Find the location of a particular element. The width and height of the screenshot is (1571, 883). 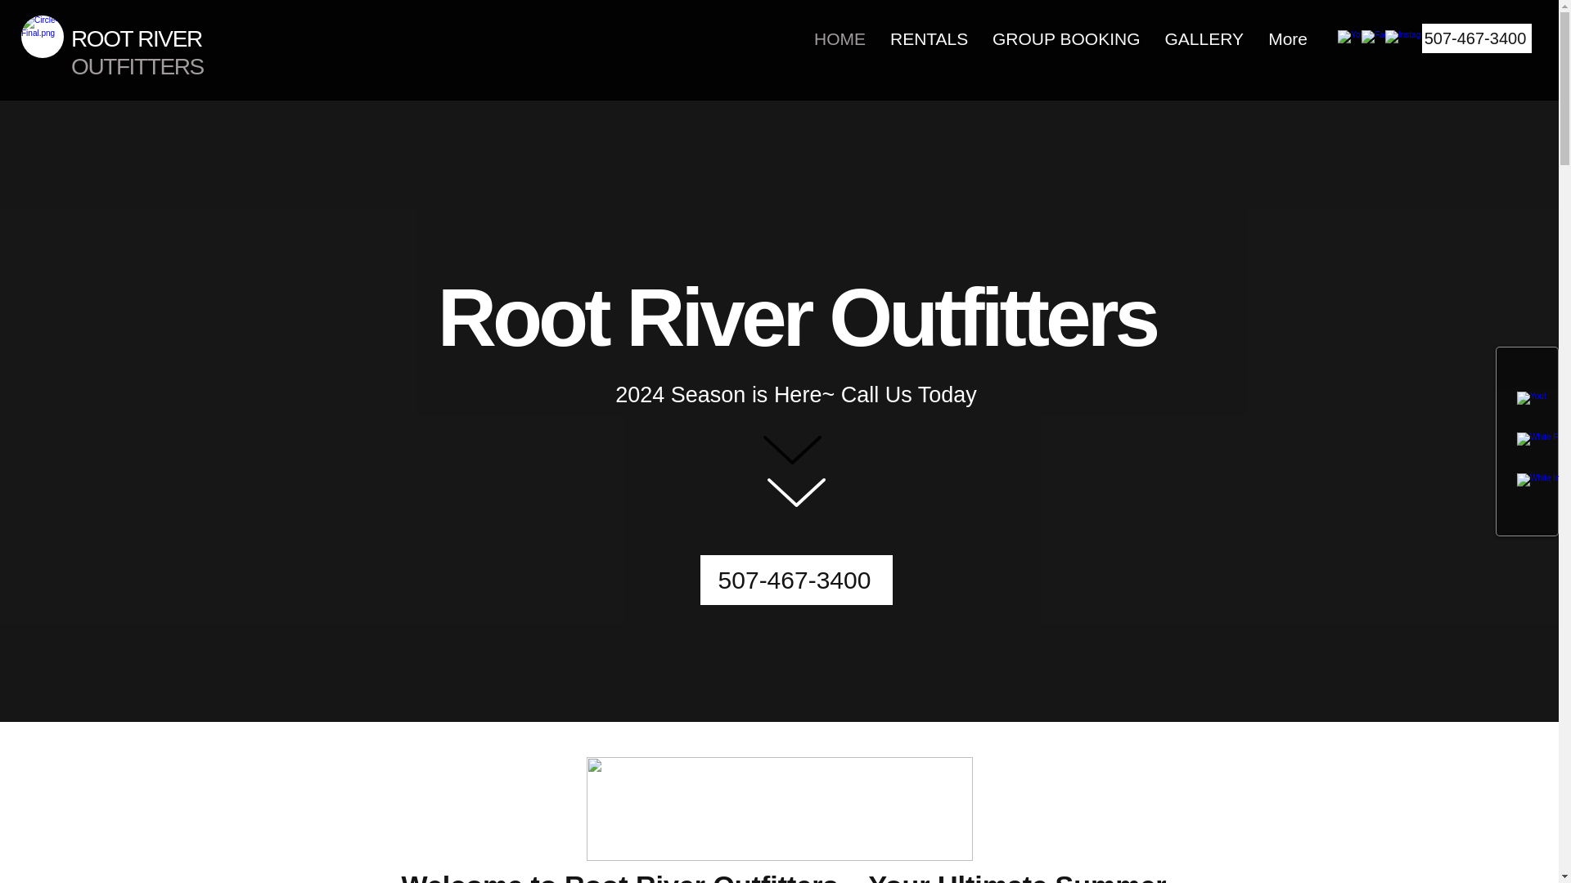

HOME is located at coordinates (840, 38).